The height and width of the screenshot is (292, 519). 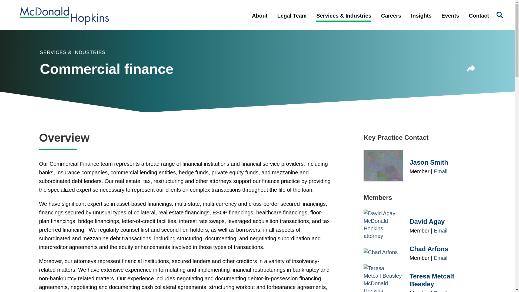 I want to click on Search, so click(x=500, y=15).